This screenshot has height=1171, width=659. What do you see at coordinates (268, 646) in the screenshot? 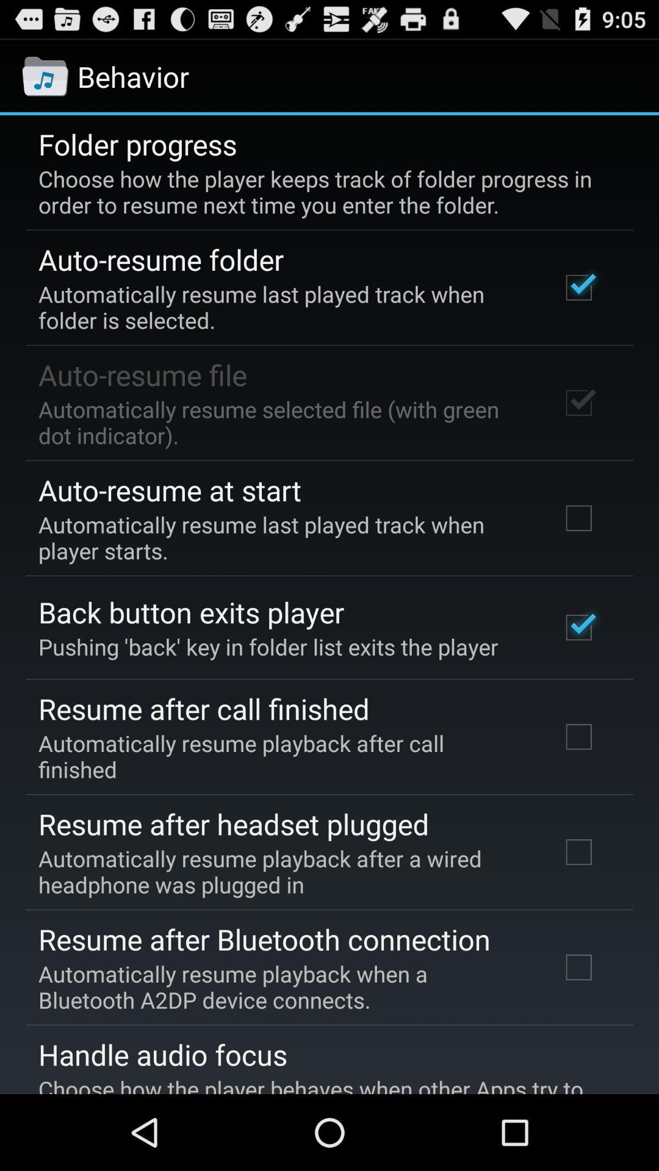
I see `launch item above the resume after call icon` at bounding box center [268, 646].